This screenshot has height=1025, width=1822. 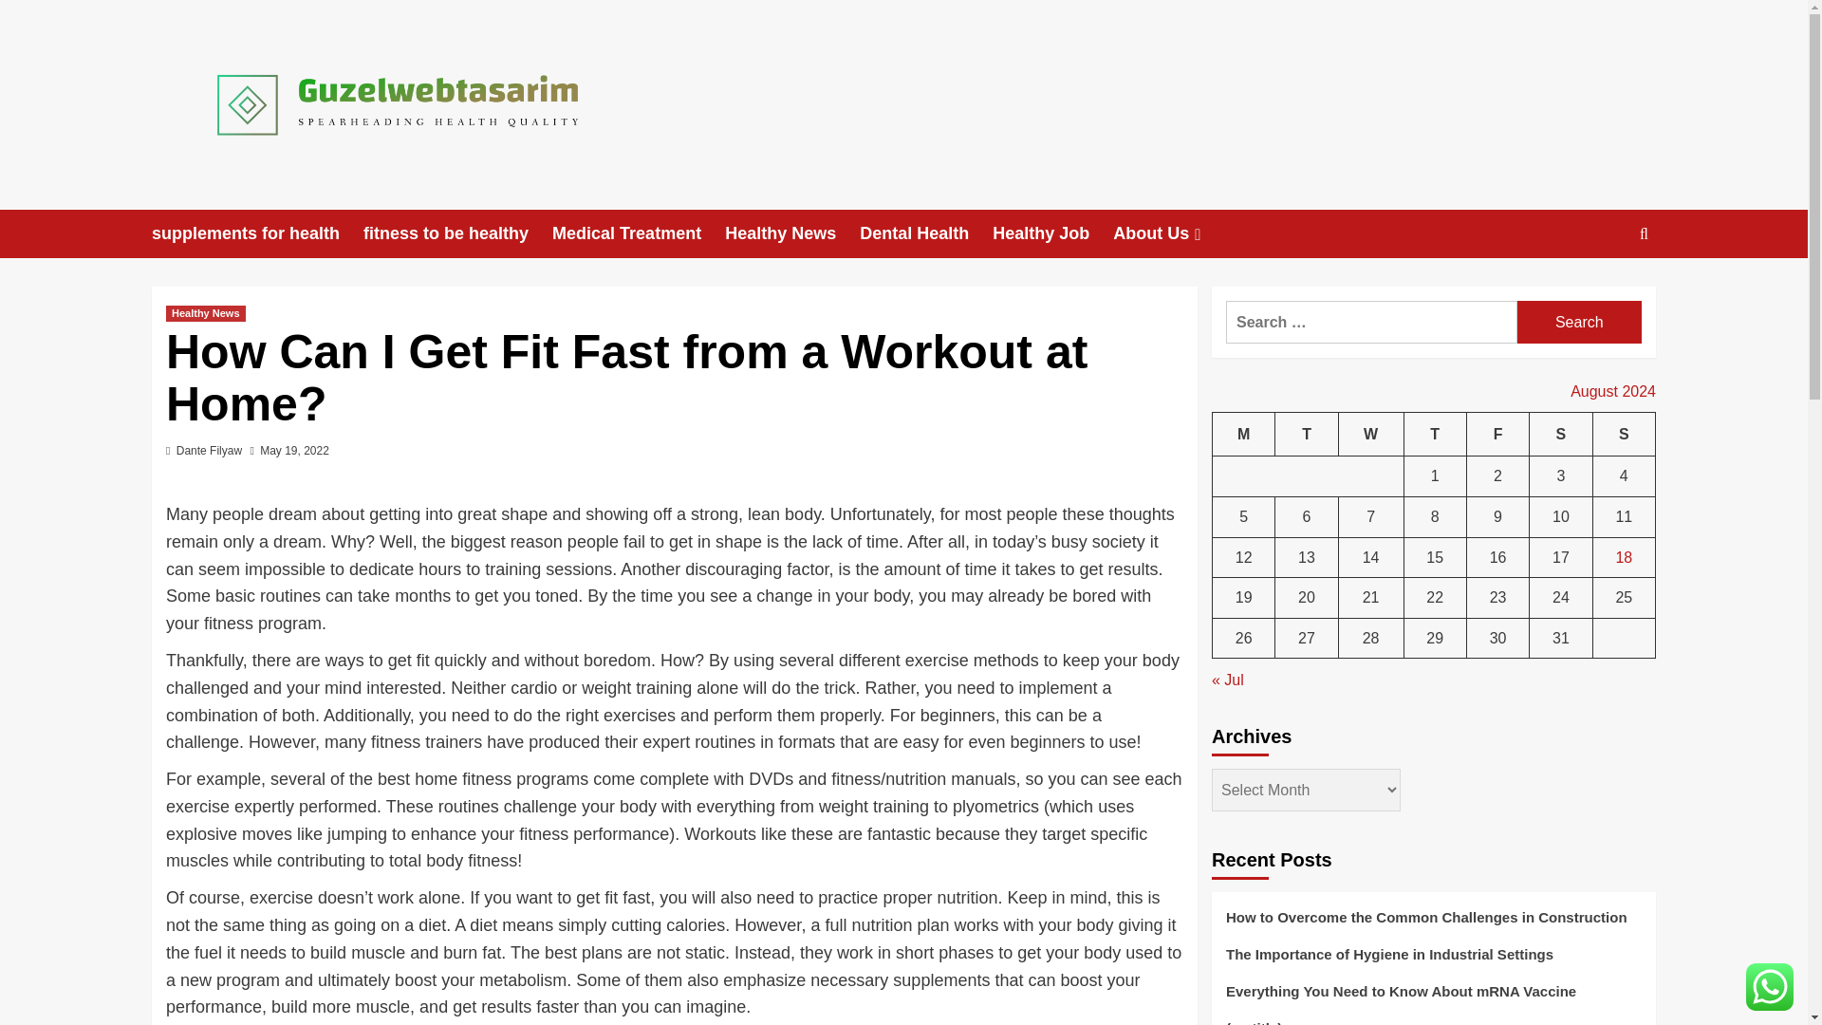 What do you see at coordinates (792, 233) in the screenshot?
I see `Healthy News` at bounding box center [792, 233].